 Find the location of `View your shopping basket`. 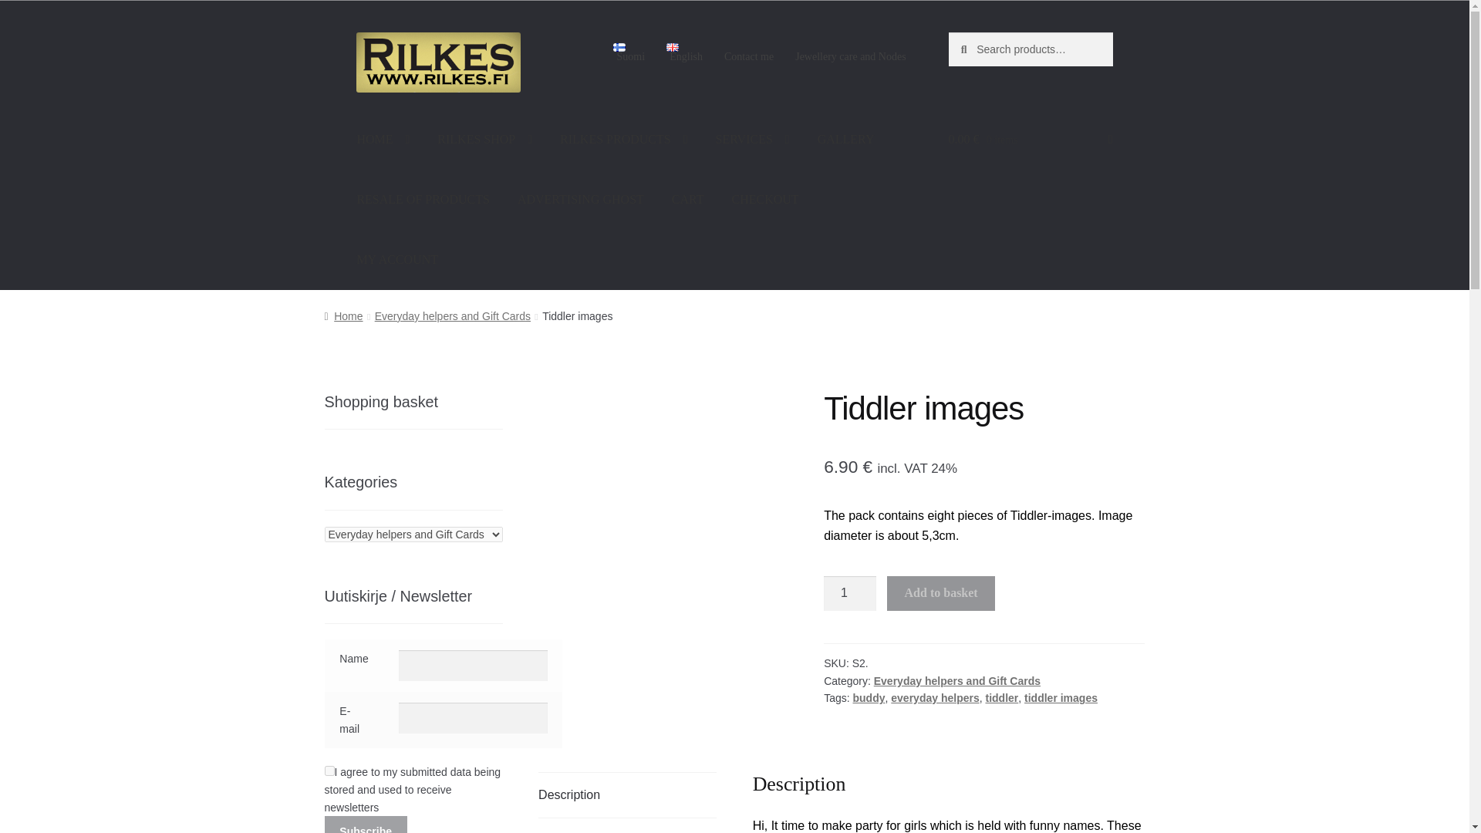

View your shopping basket is located at coordinates (1031, 139).